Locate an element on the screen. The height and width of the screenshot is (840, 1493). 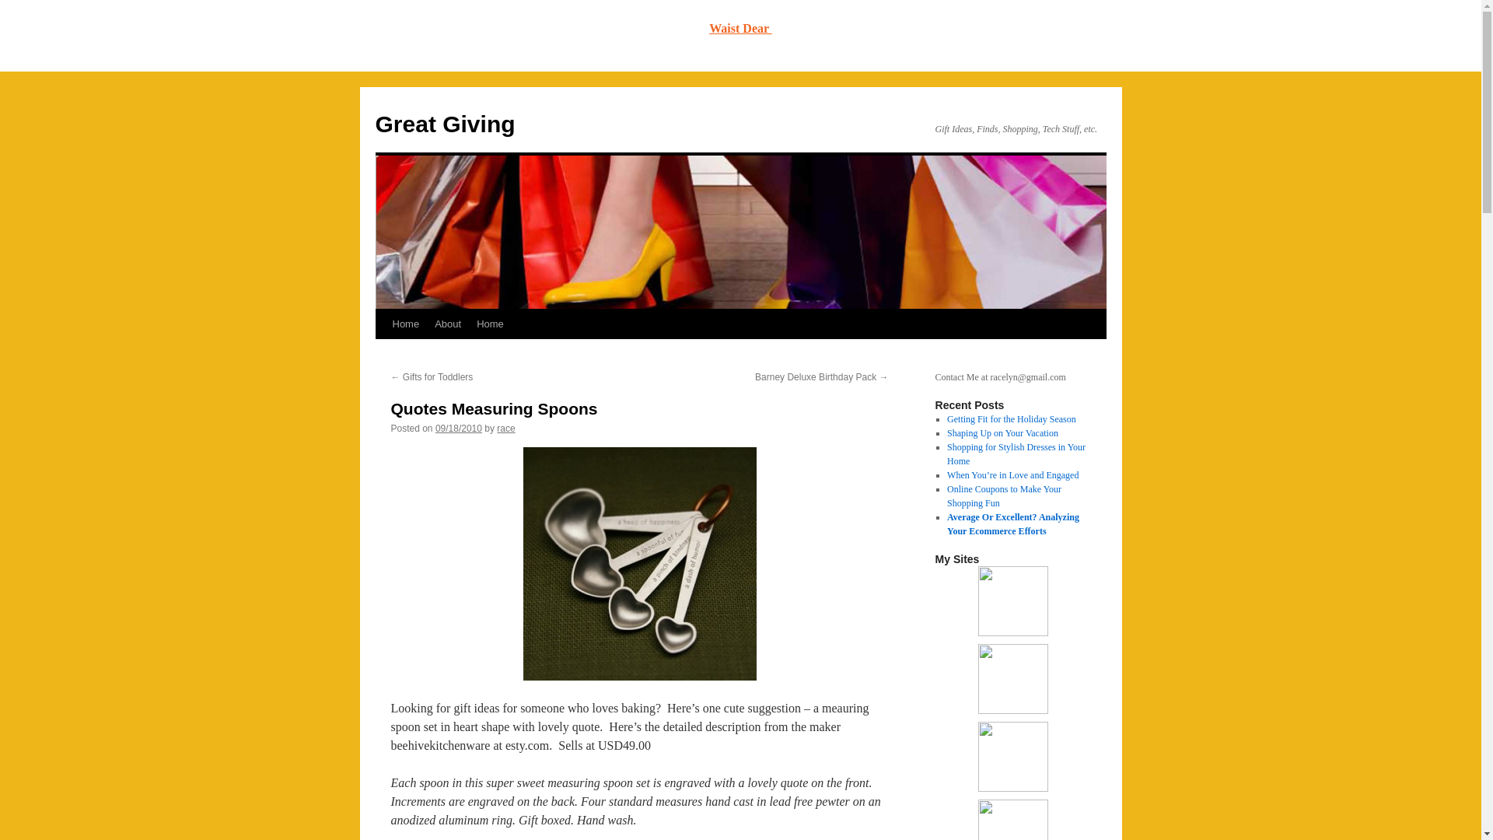
Shopping for Stylish Dresses in Your Home is located at coordinates (1016, 454).